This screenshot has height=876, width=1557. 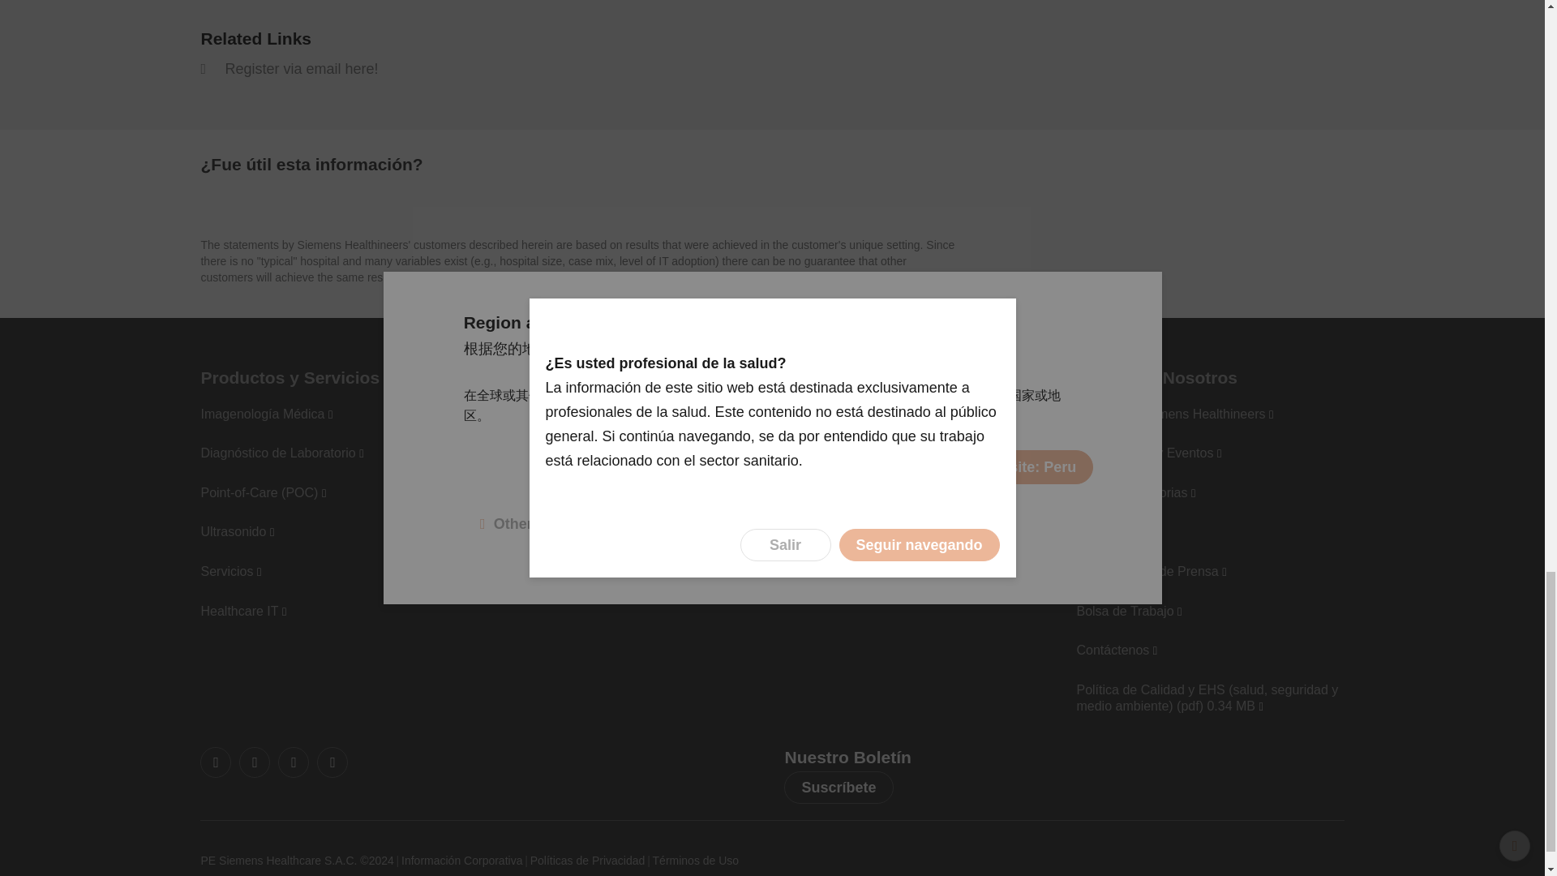 What do you see at coordinates (289, 69) in the screenshot?
I see `Register via email here!` at bounding box center [289, 69].